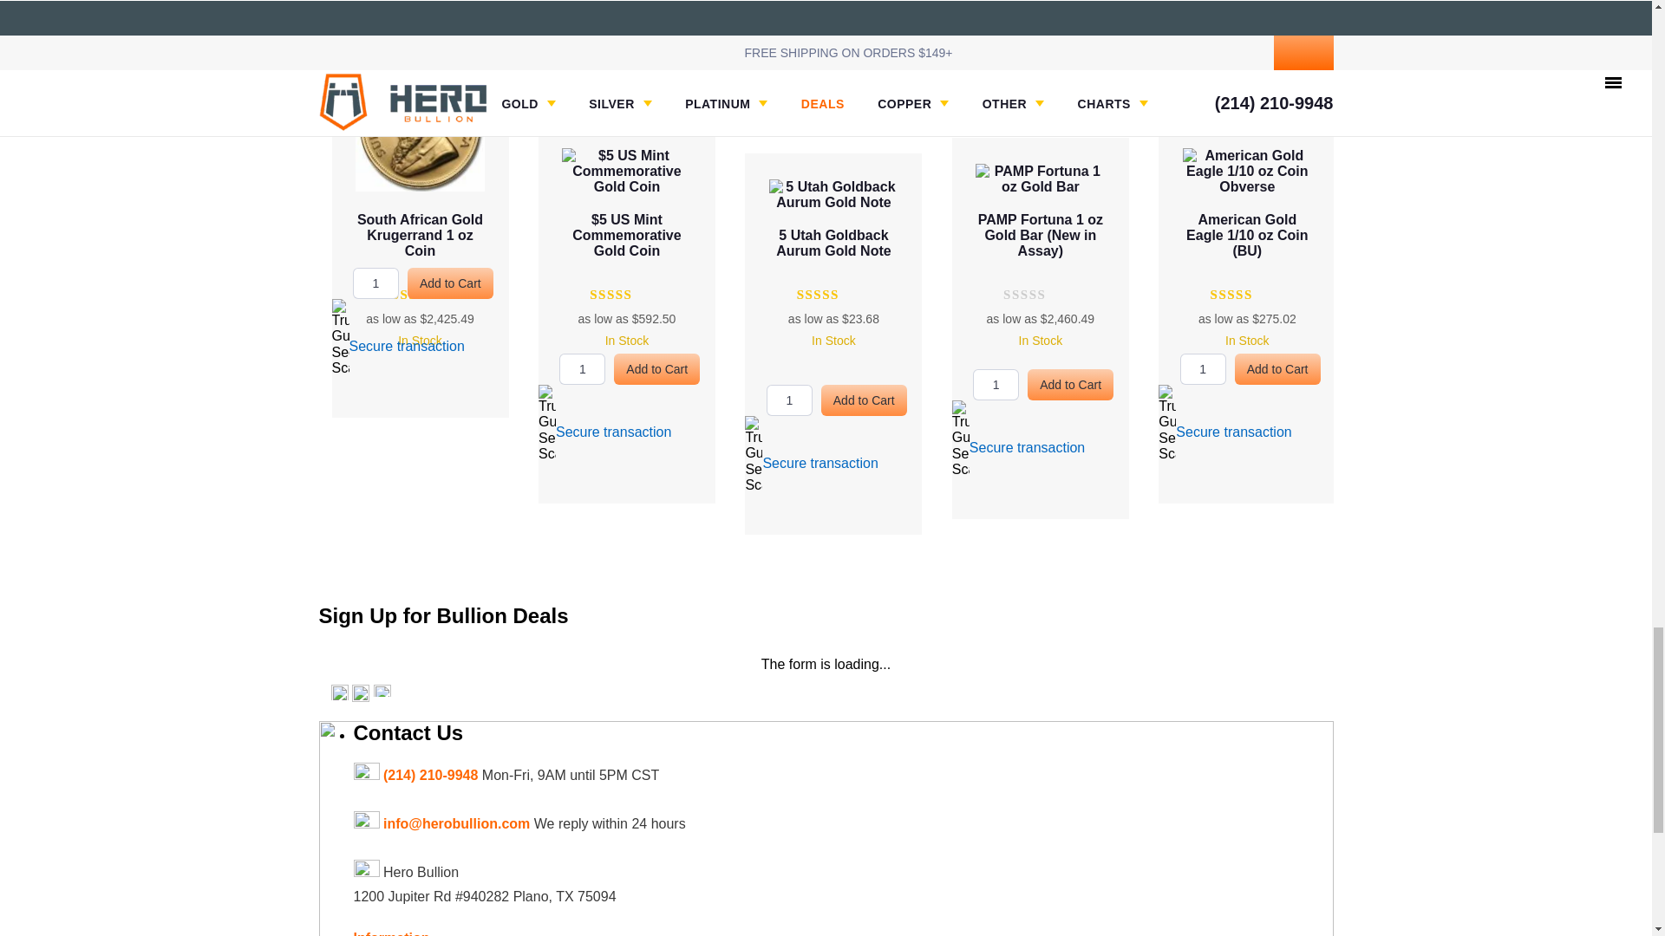  Describe the element at coordinates (376, 283) in the screenshot. I see `1` at that location.